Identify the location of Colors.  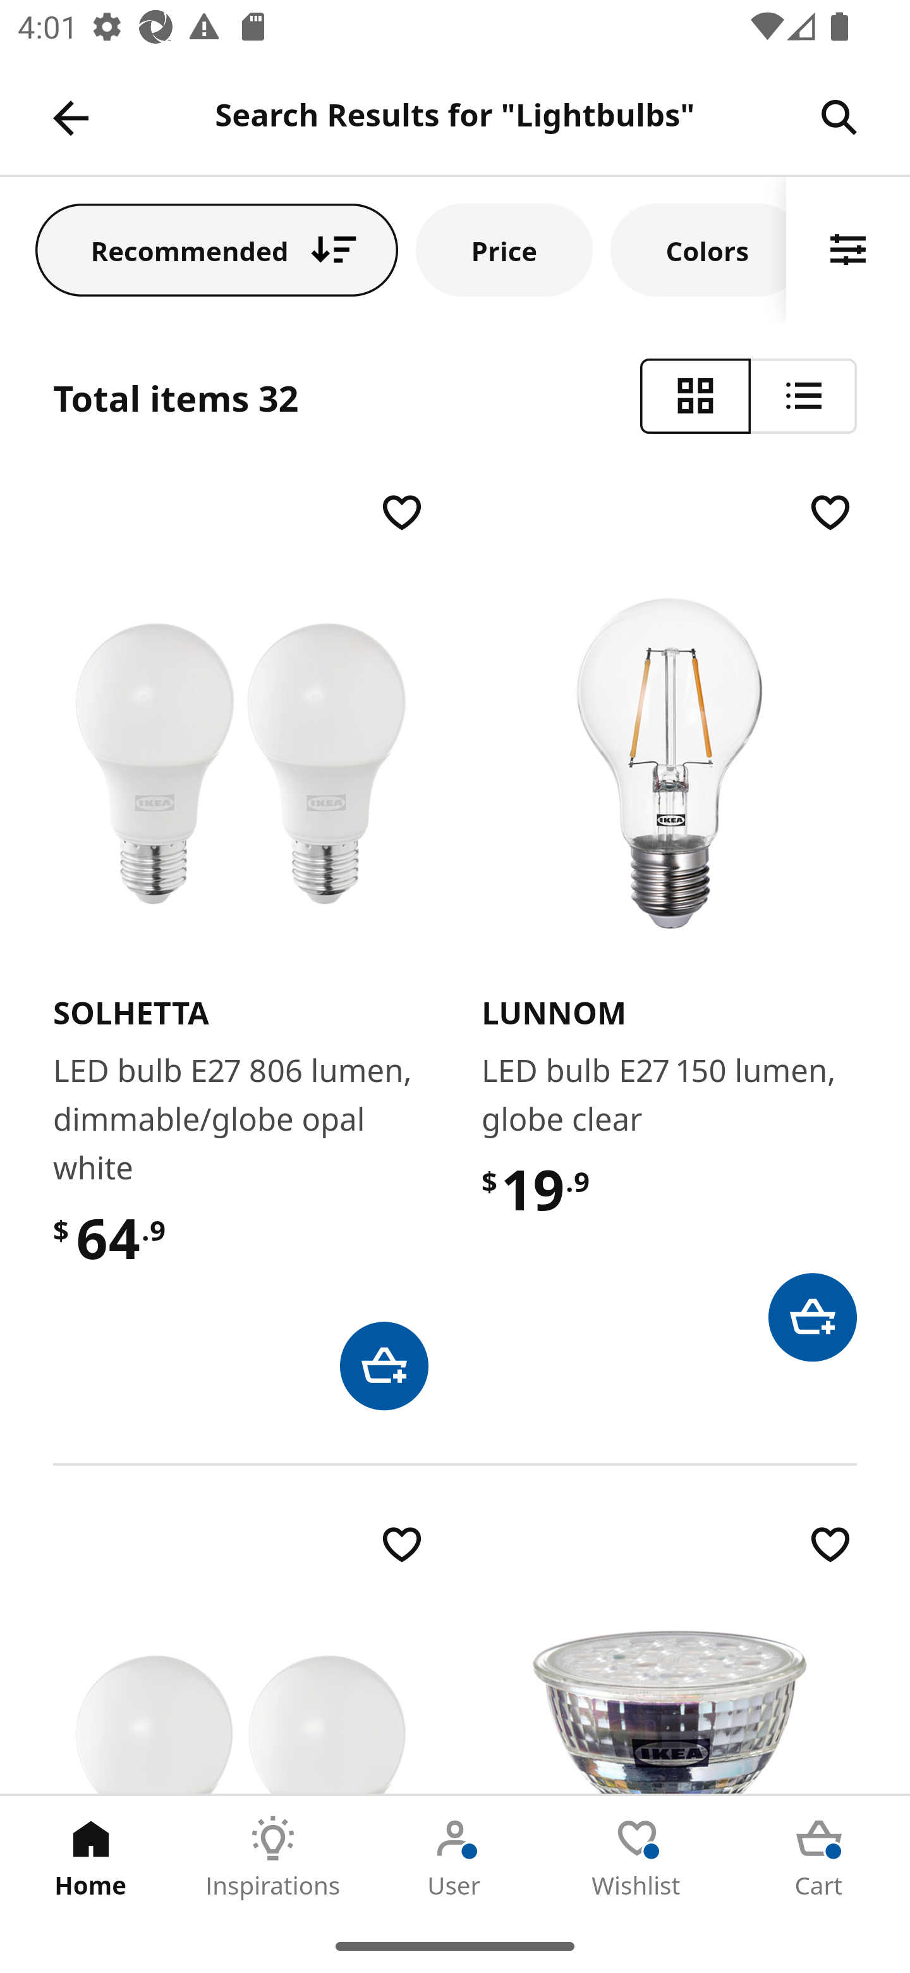
(698, 249).